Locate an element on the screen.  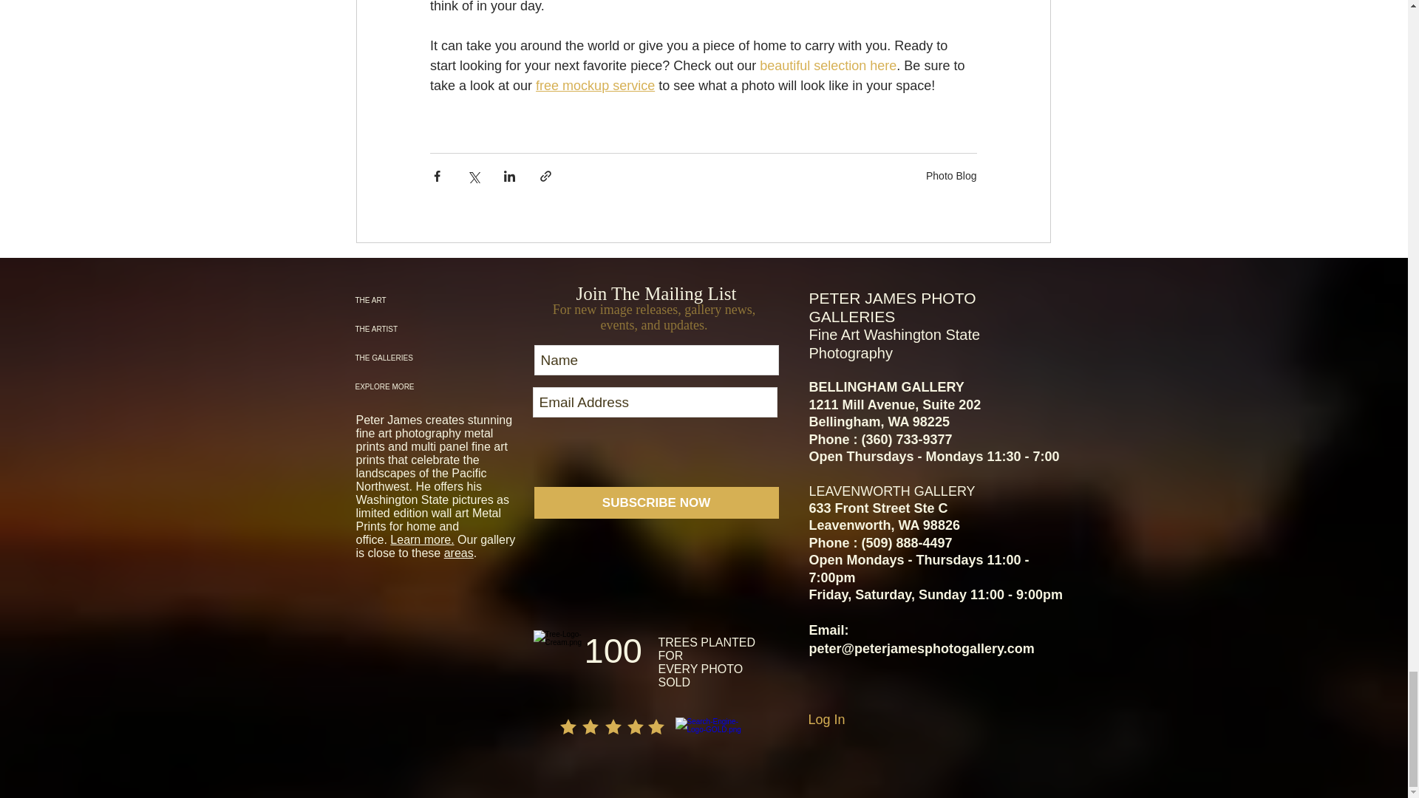
BELLINGHAM GALLERY is located at coordinates (885, 387).